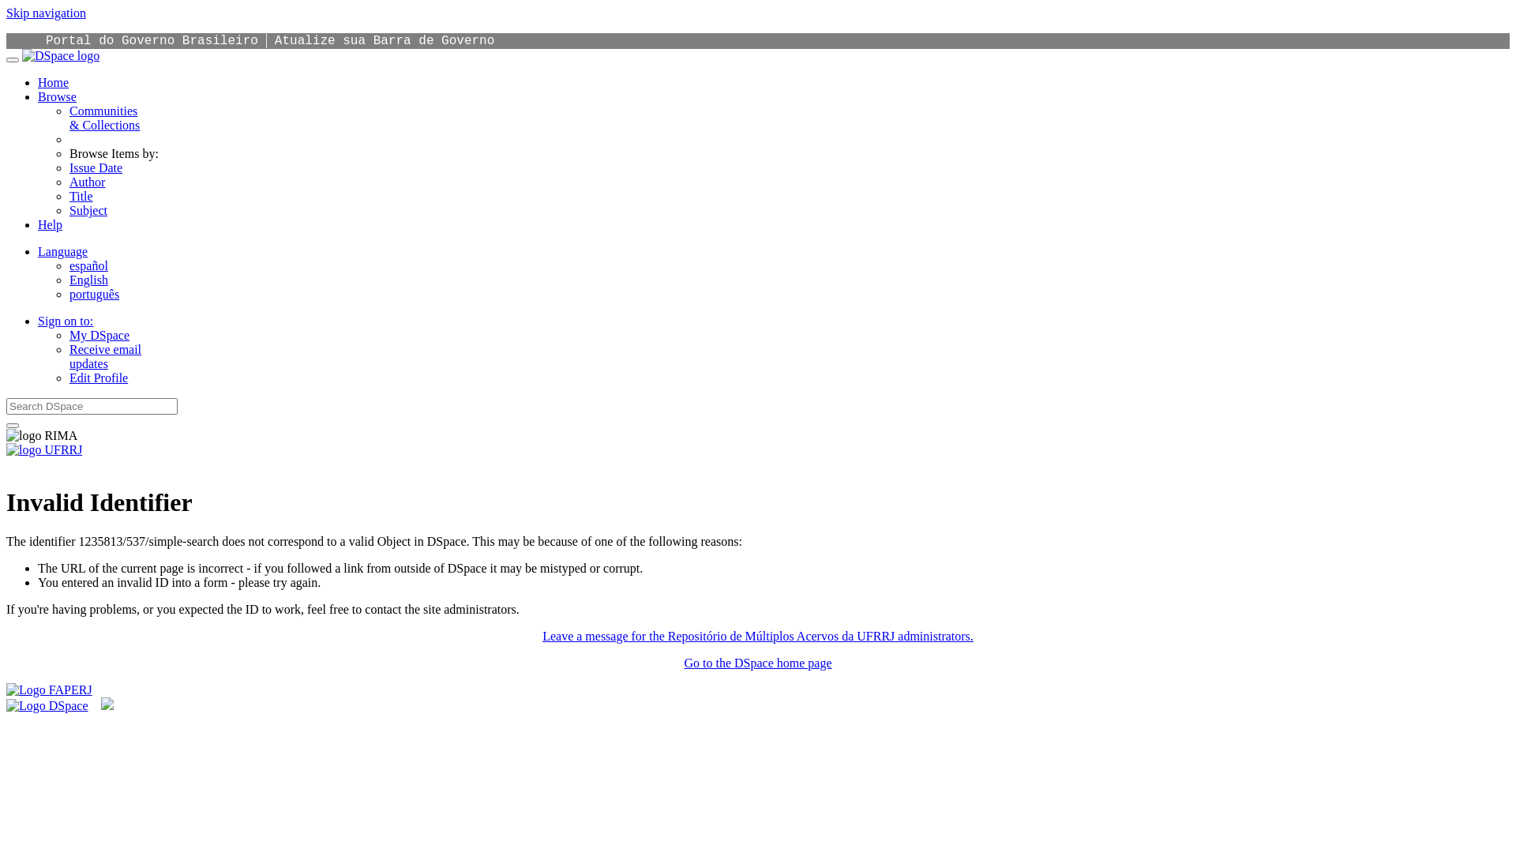  What do you see at coordinates (106, 357) in the screenshot?
I see `Receive email
updates` at bounding box center [106, 357].